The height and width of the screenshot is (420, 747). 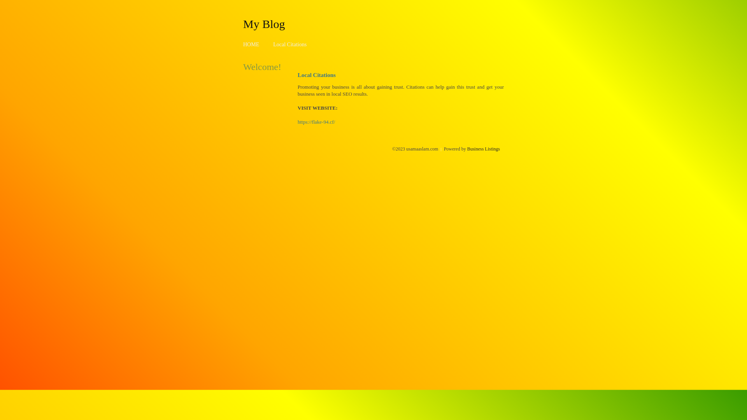 I want to click on My Blog, so click(x=264, y=24).